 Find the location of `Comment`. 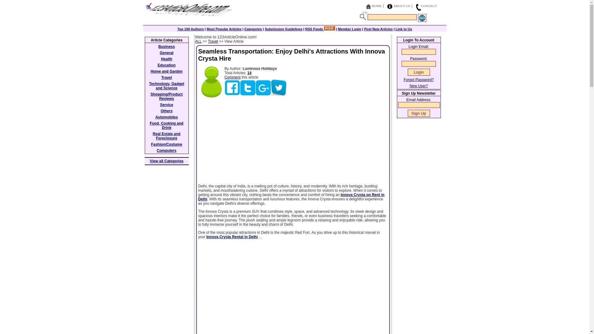

Comment is located at coordinates (232, 77).